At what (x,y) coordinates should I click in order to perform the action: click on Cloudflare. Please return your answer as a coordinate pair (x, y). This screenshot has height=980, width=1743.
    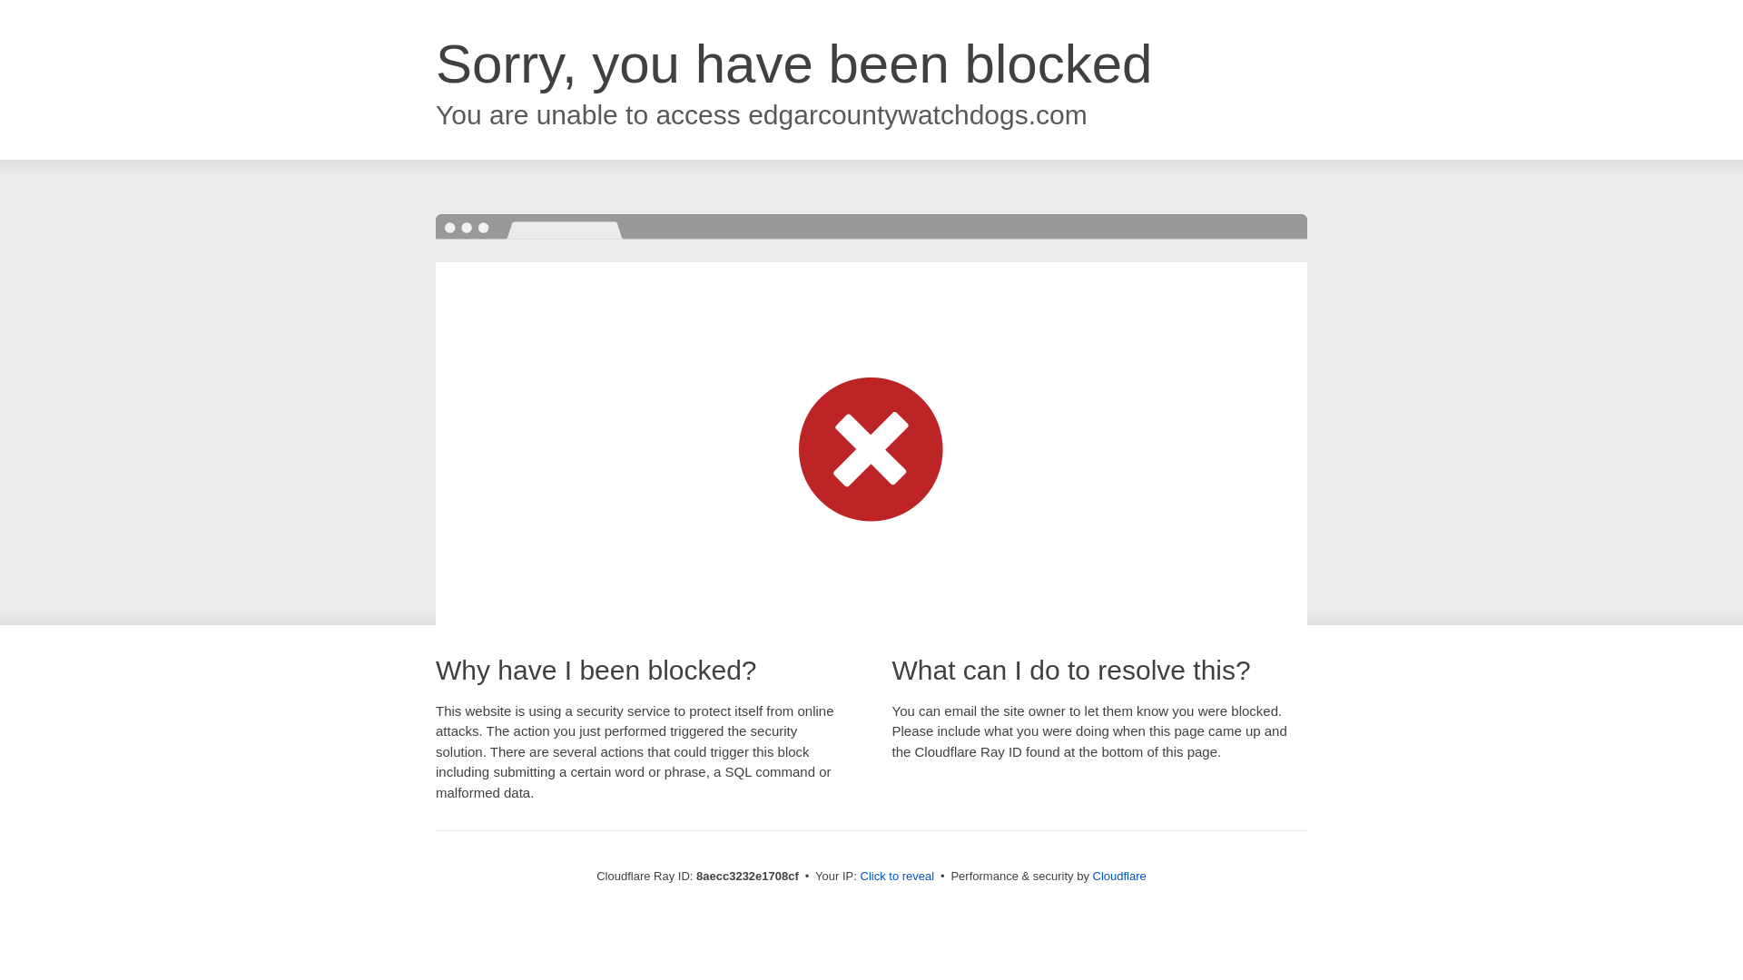
    Looking at the image, I should click on (1119, 876).